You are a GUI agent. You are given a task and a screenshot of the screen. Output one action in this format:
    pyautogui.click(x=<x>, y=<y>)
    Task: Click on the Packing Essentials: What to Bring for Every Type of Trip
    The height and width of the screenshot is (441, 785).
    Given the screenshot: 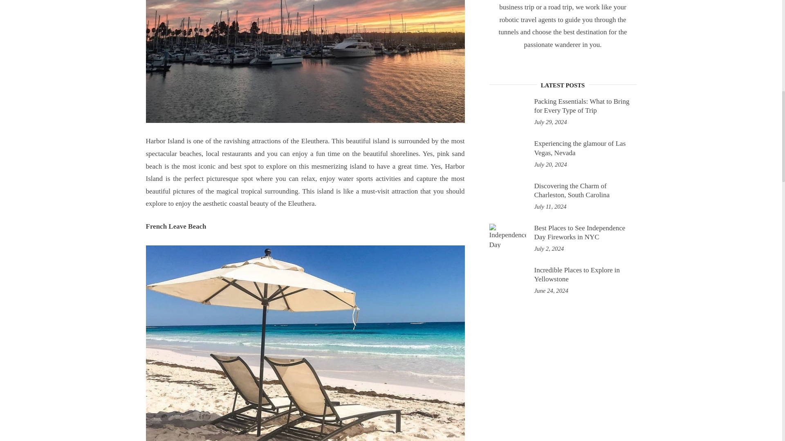 What is the action you would take?
    pyautogui.click(x=581, y=105)
    